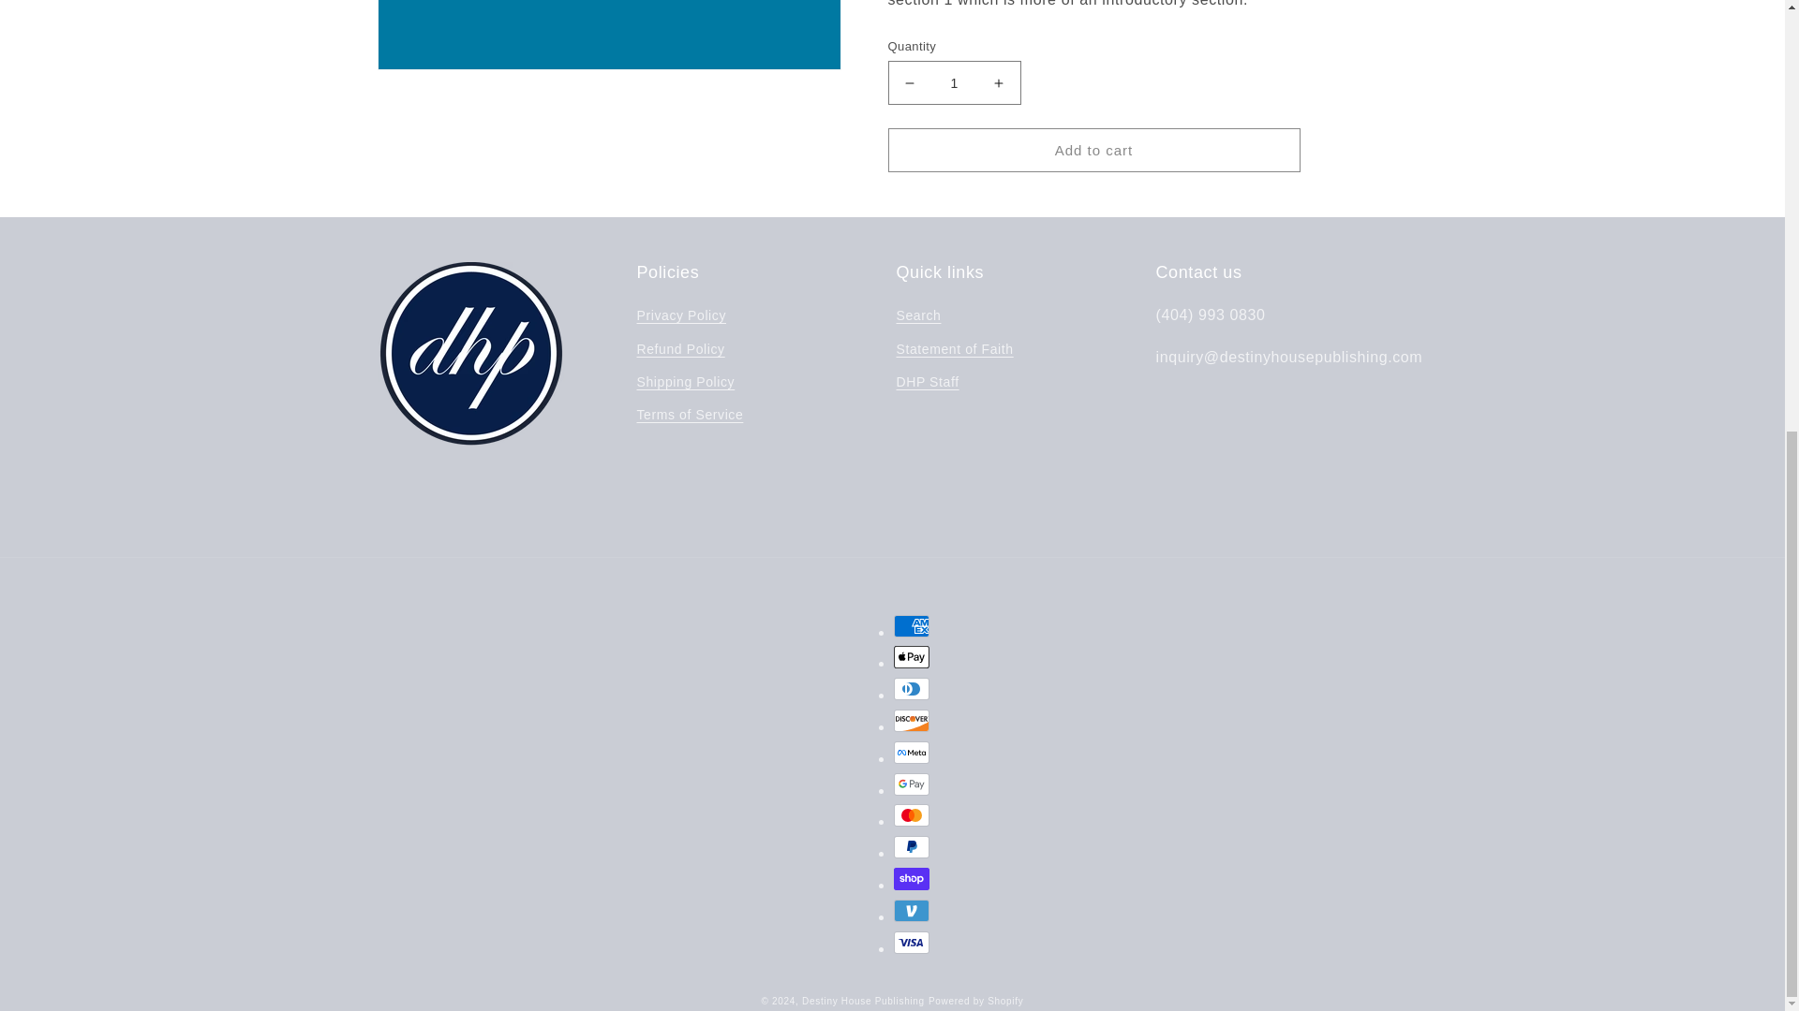 This screenshot has height=1011, width=1799. What do you see at coordinates (912, 753) in the screenshot?
I see `Meta Pay` at bounding box center [912, 753].